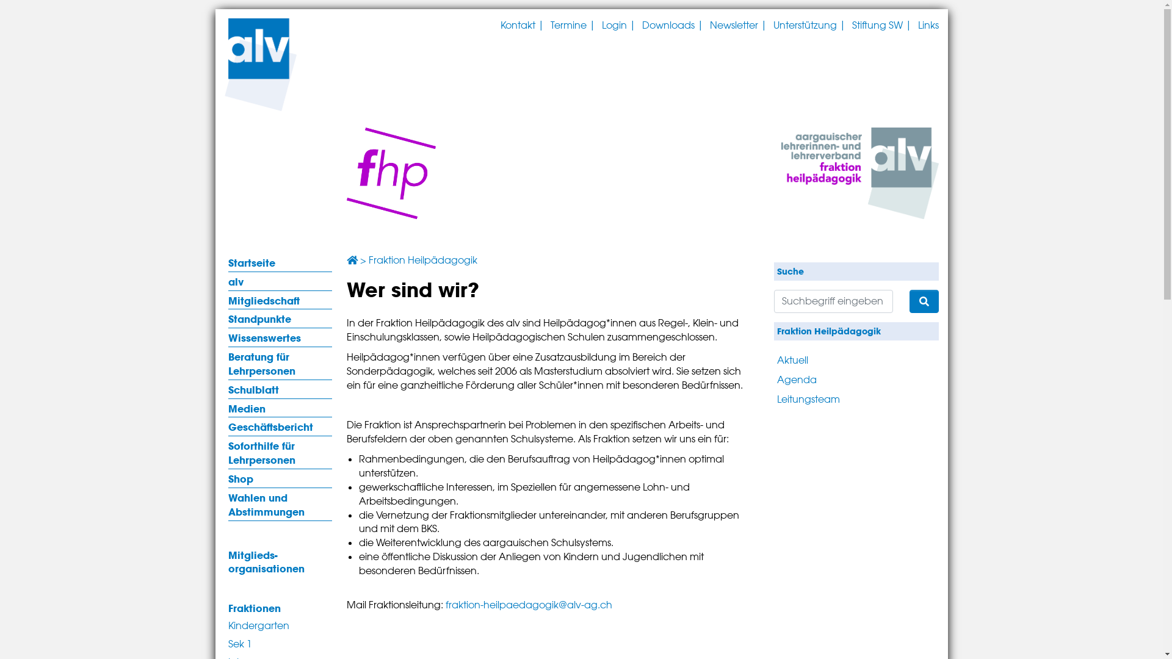  What do you see at coordinates (280, 319) in the screenshot?
I see `Standpunkte` at bounding box center [280, 319].